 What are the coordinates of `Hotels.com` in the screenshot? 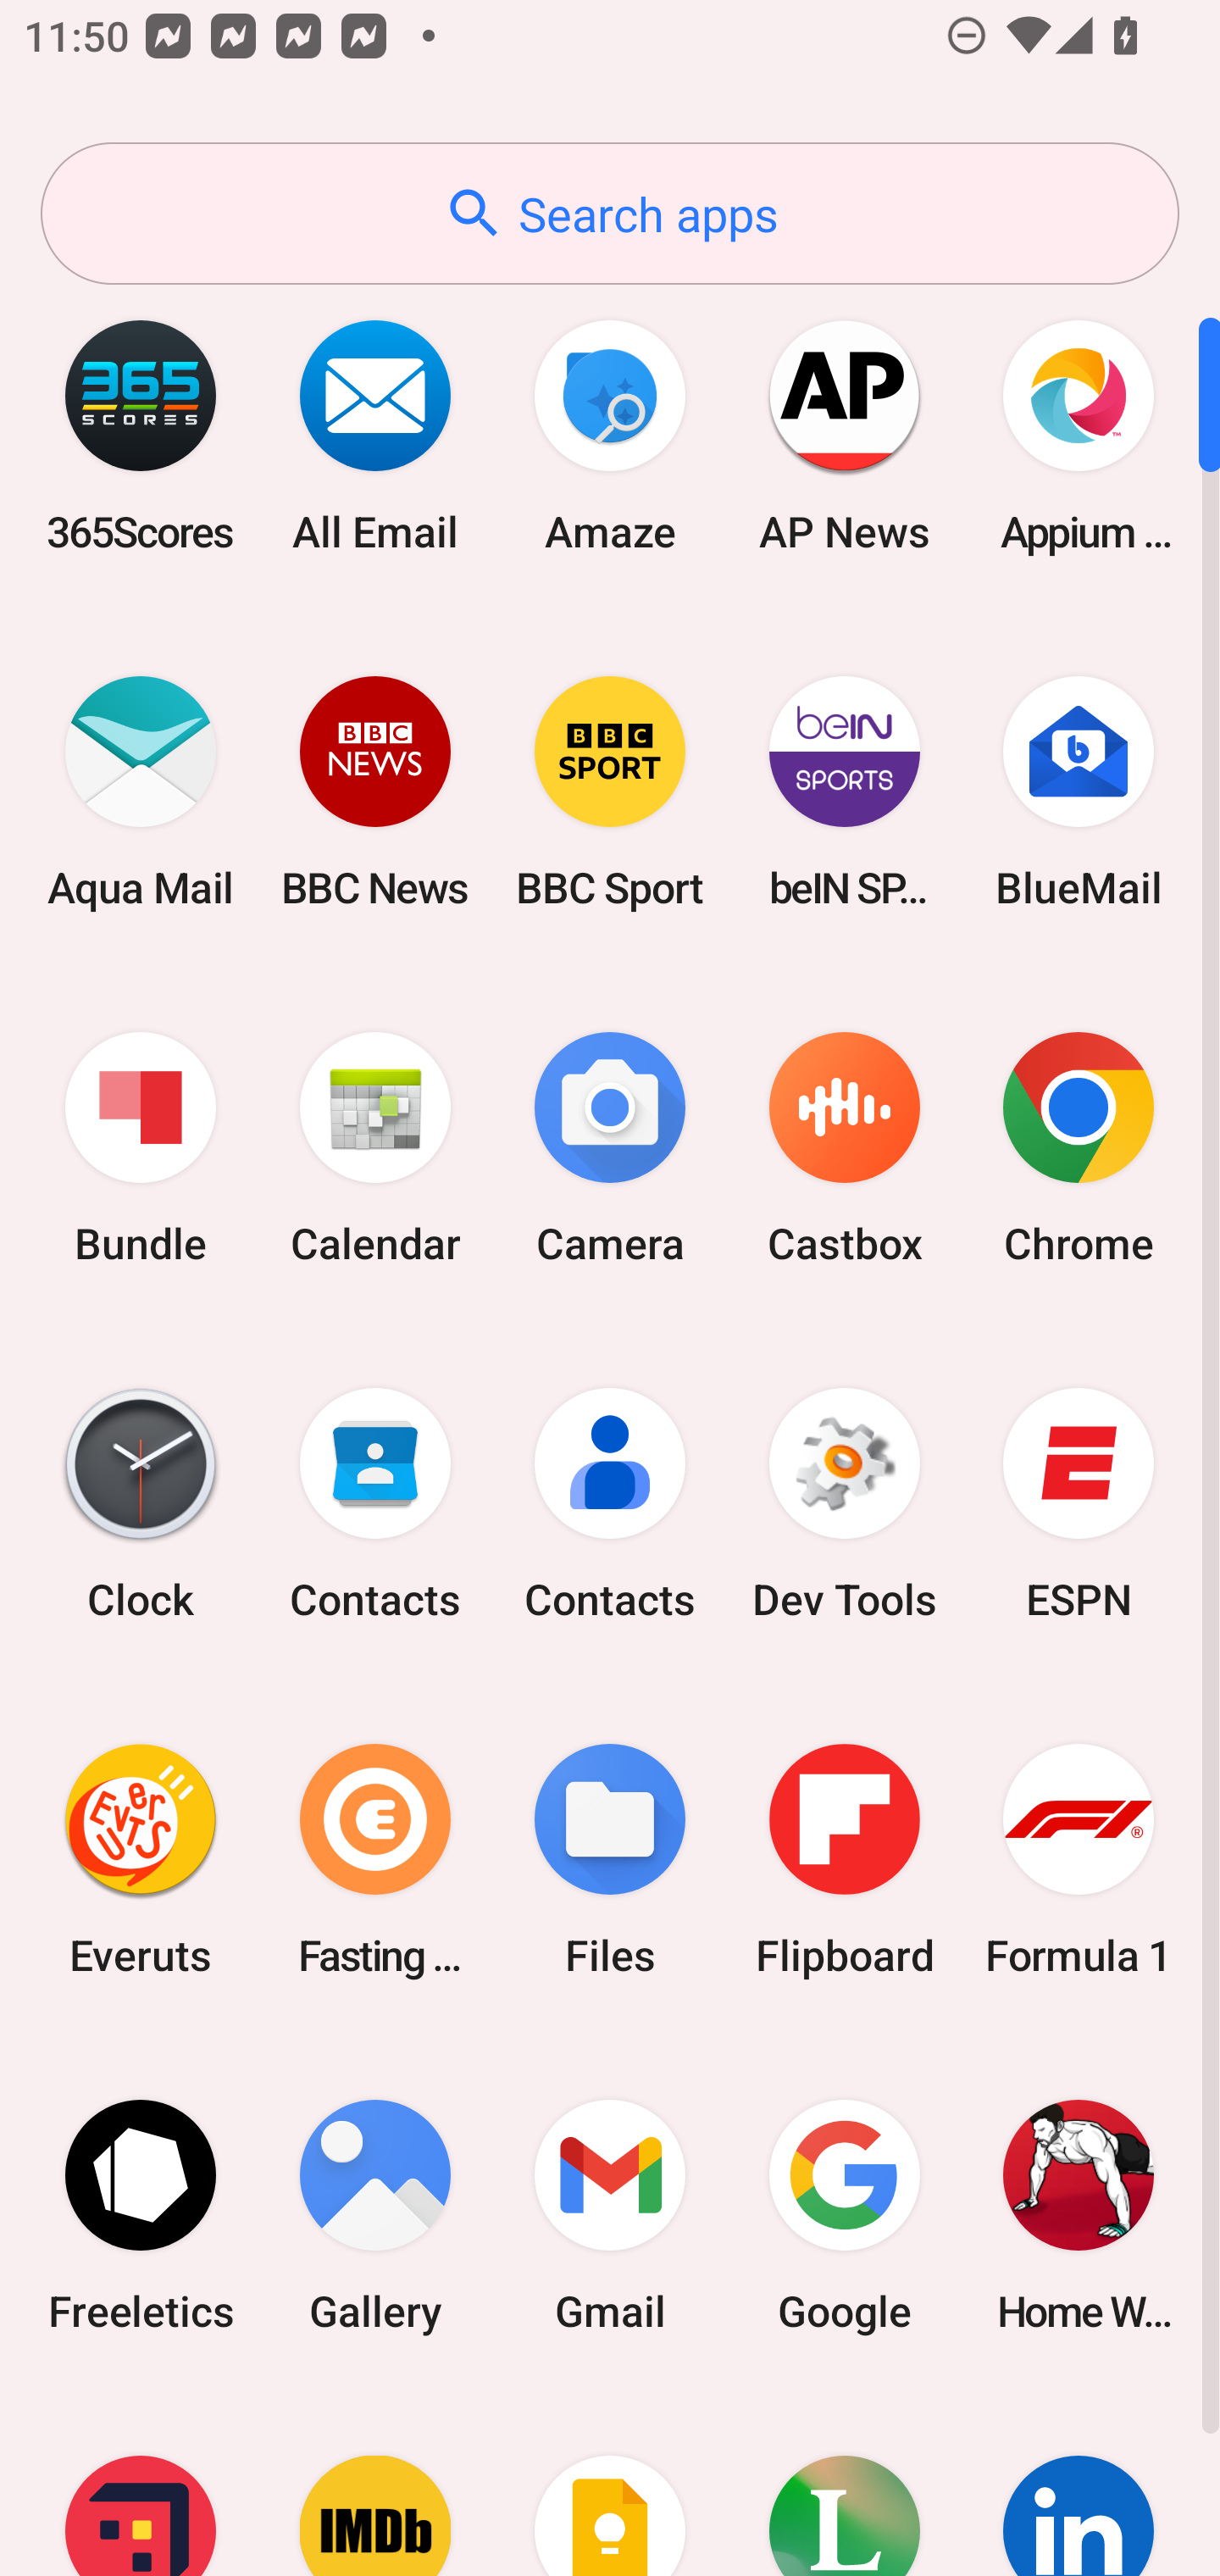 It's located at (141, 2484).